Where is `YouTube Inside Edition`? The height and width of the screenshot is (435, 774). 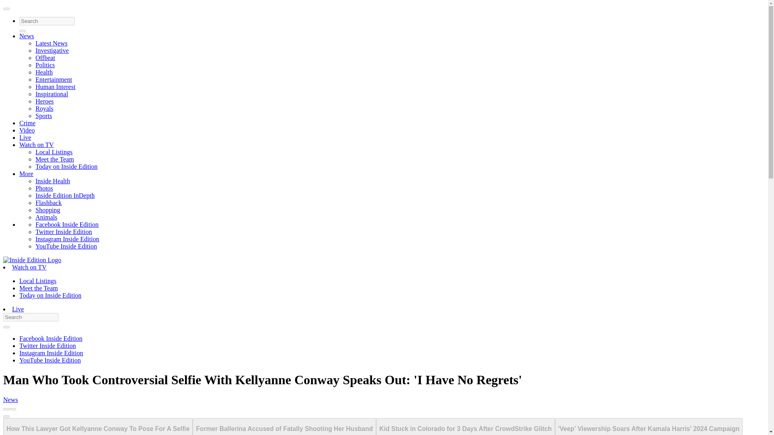 YouTube Inside Edition is located at coordinates (66, 246).